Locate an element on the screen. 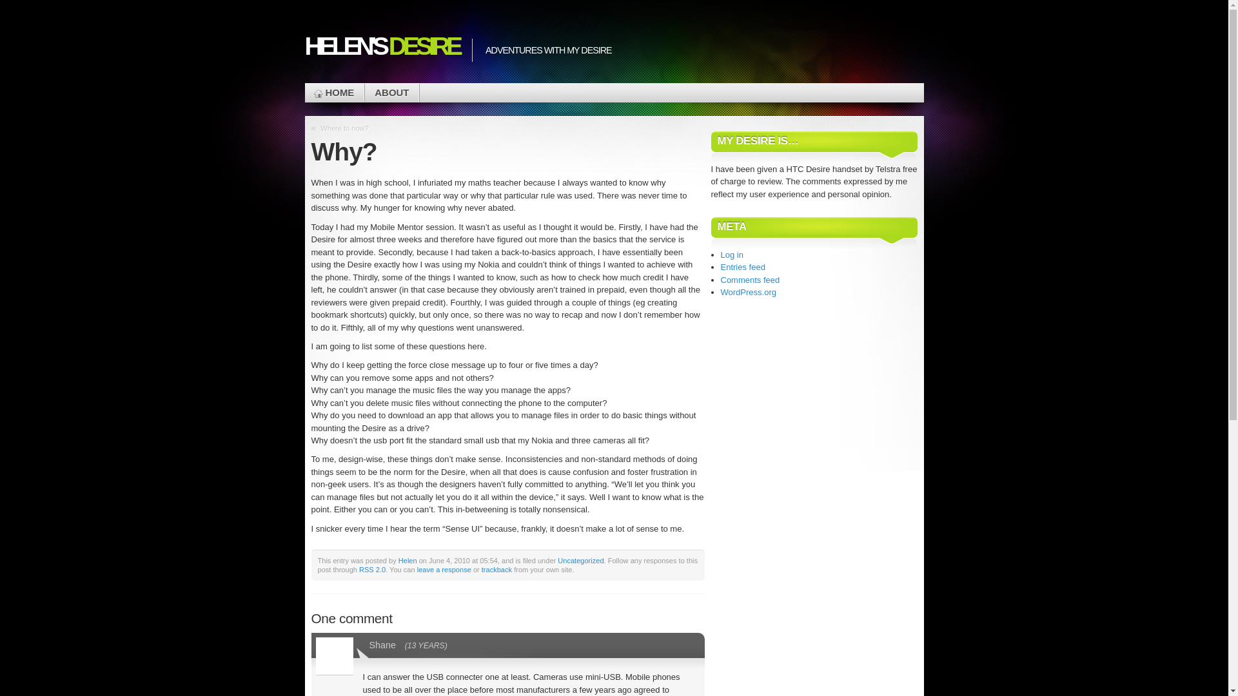 The width and height of the screenshot is (1238, 696). HOME is located at coordinates (334, 93).